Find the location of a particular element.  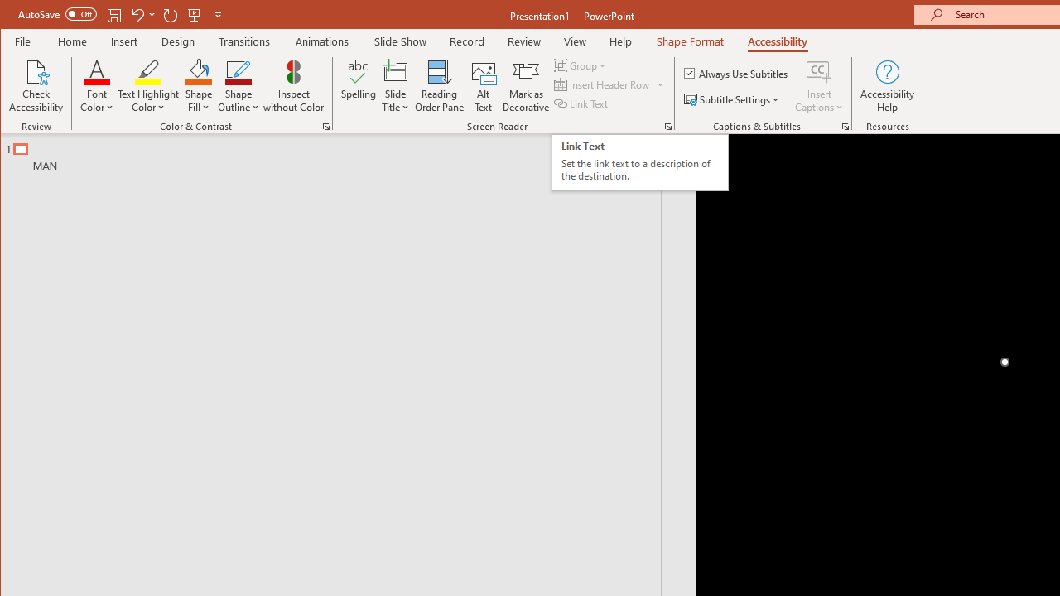

Insert Header Row is located at coordinates (603, 84).